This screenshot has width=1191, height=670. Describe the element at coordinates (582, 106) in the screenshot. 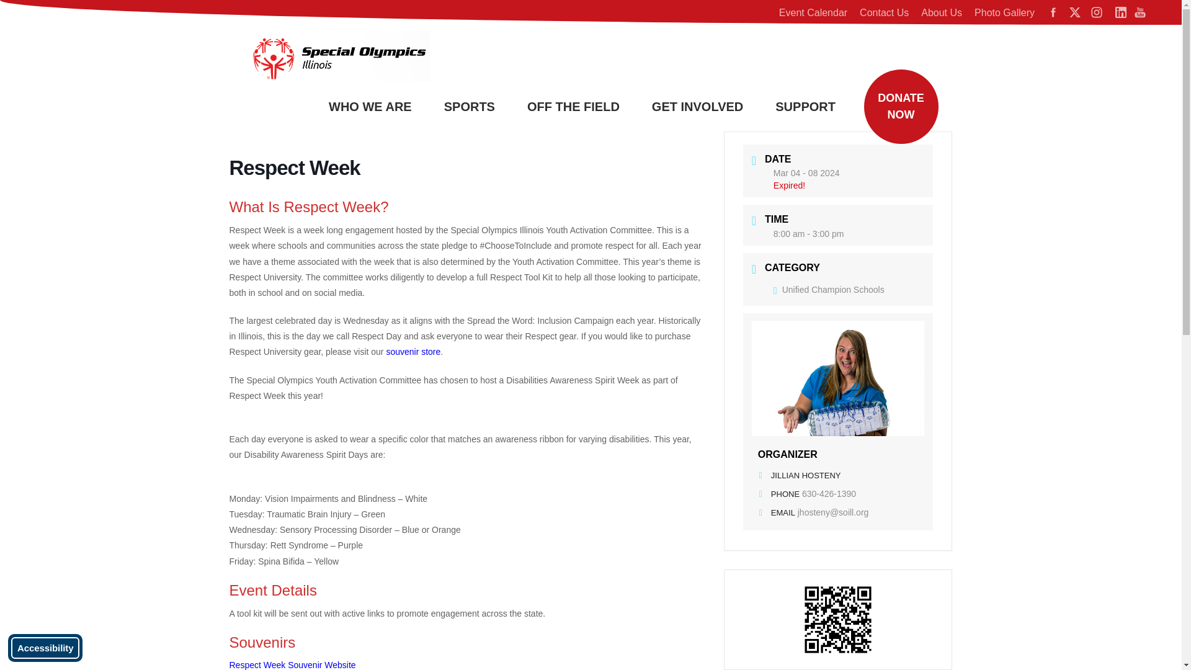

I see `OFF THE FIELD` at that location.